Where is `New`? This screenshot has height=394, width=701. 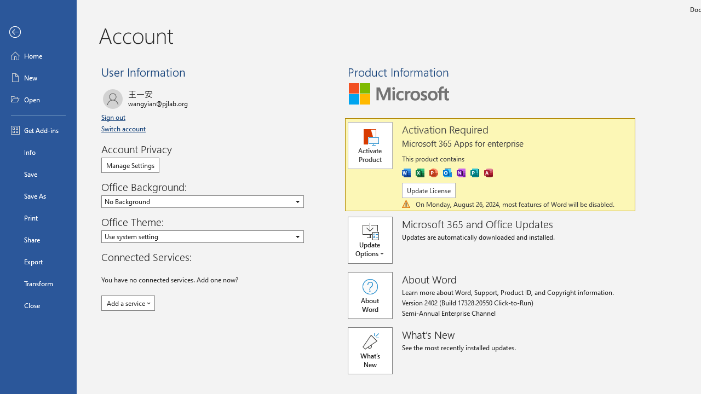
New is located at coordinates (38, 78).